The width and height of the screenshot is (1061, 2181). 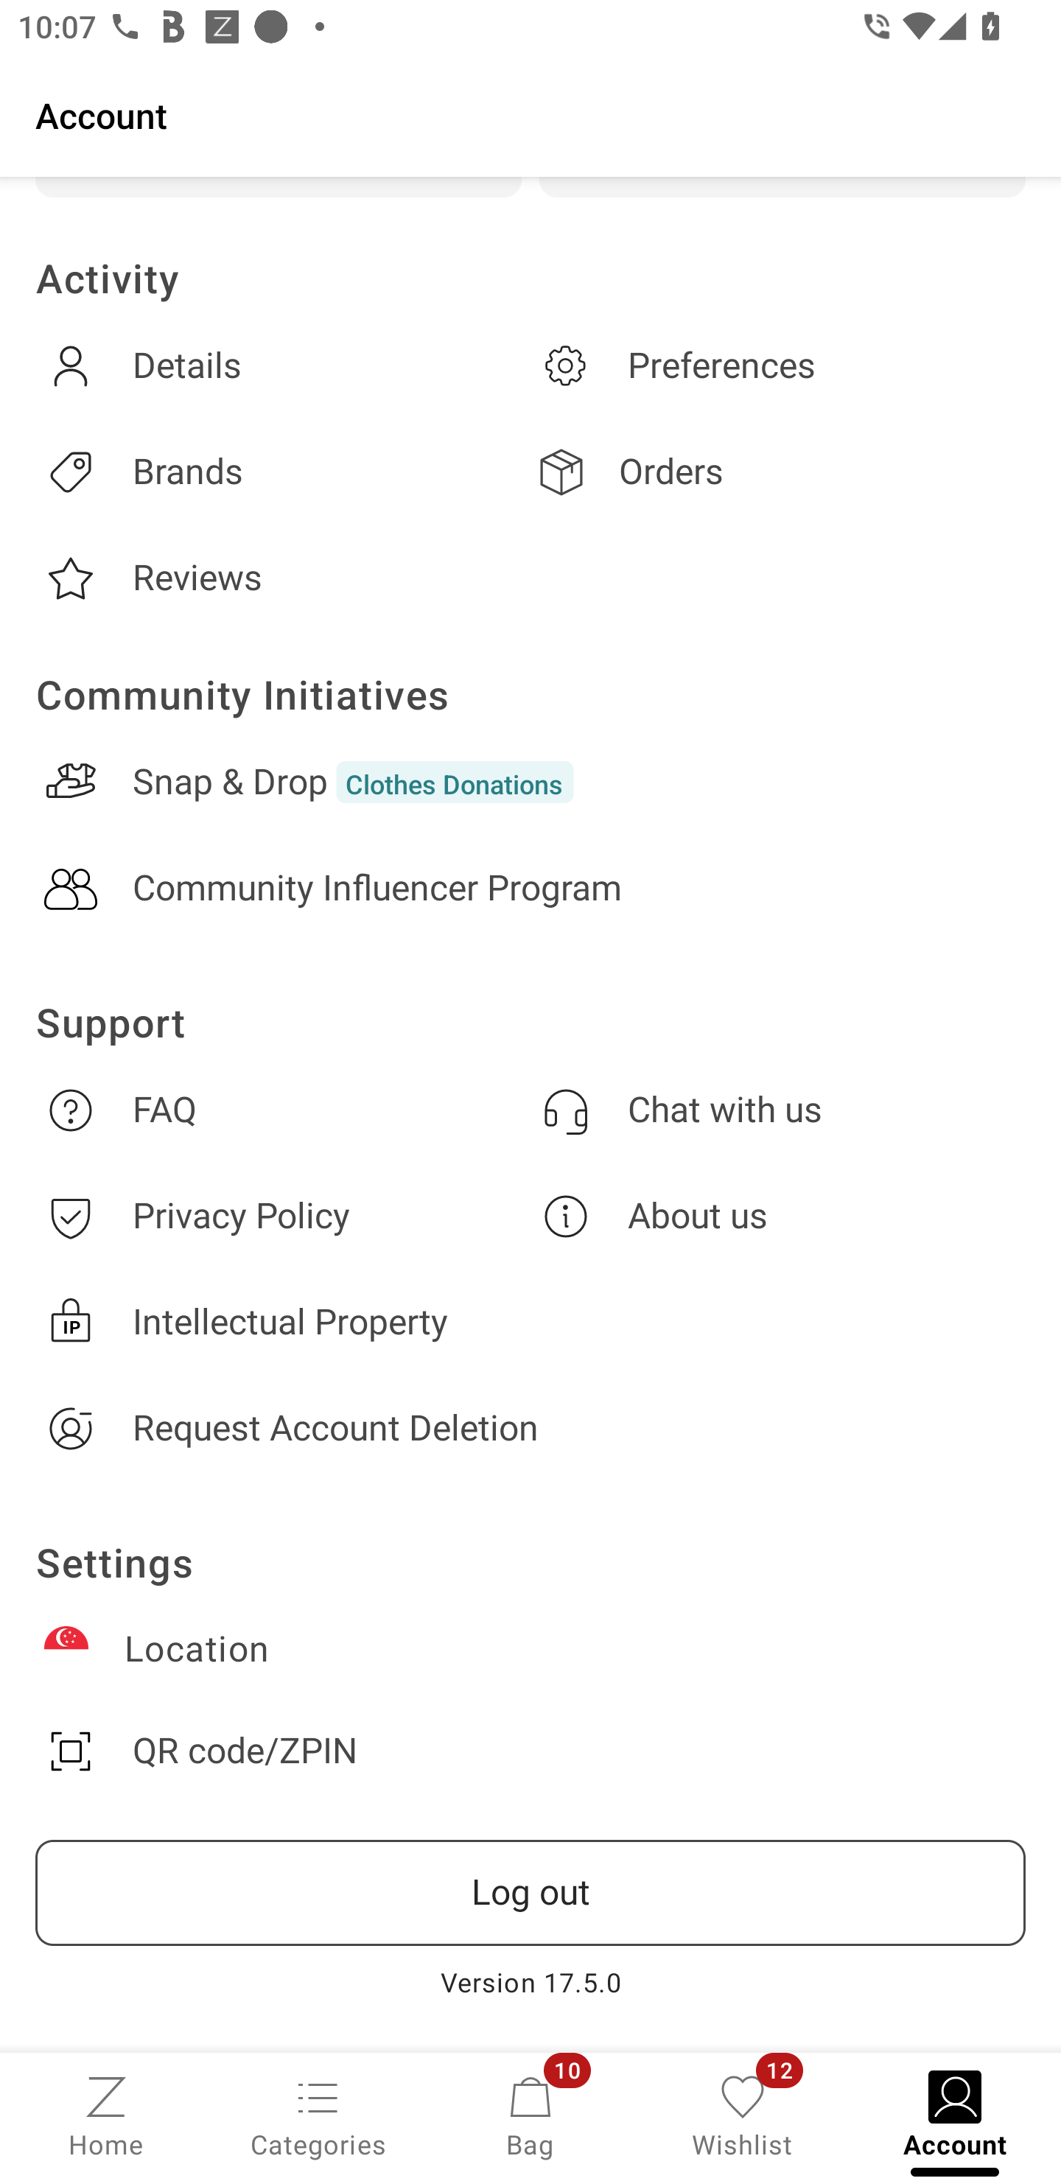 What do you see at coordinates (743, 2115) in the screenshot?
I see `Wishlist, 12 new notifications Wishlist` at bounding box center [743, 2115].